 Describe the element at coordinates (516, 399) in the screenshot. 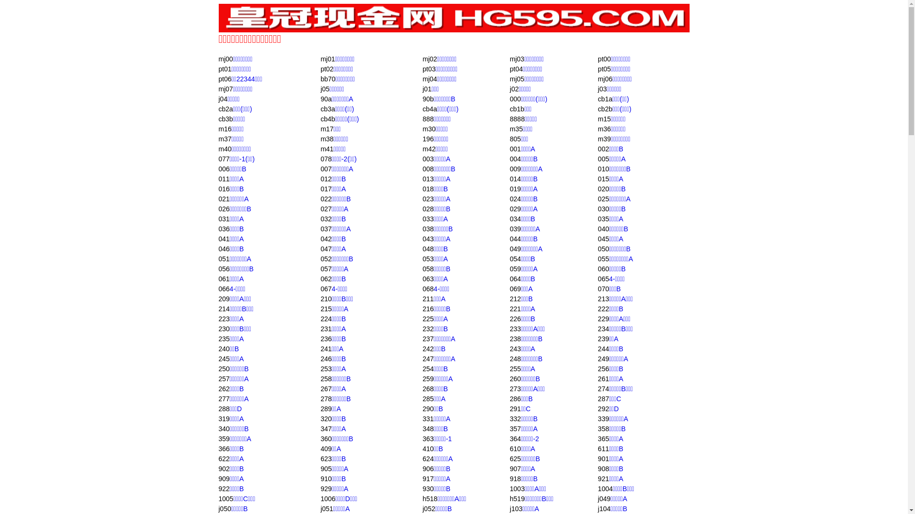

I see `286` at that location.